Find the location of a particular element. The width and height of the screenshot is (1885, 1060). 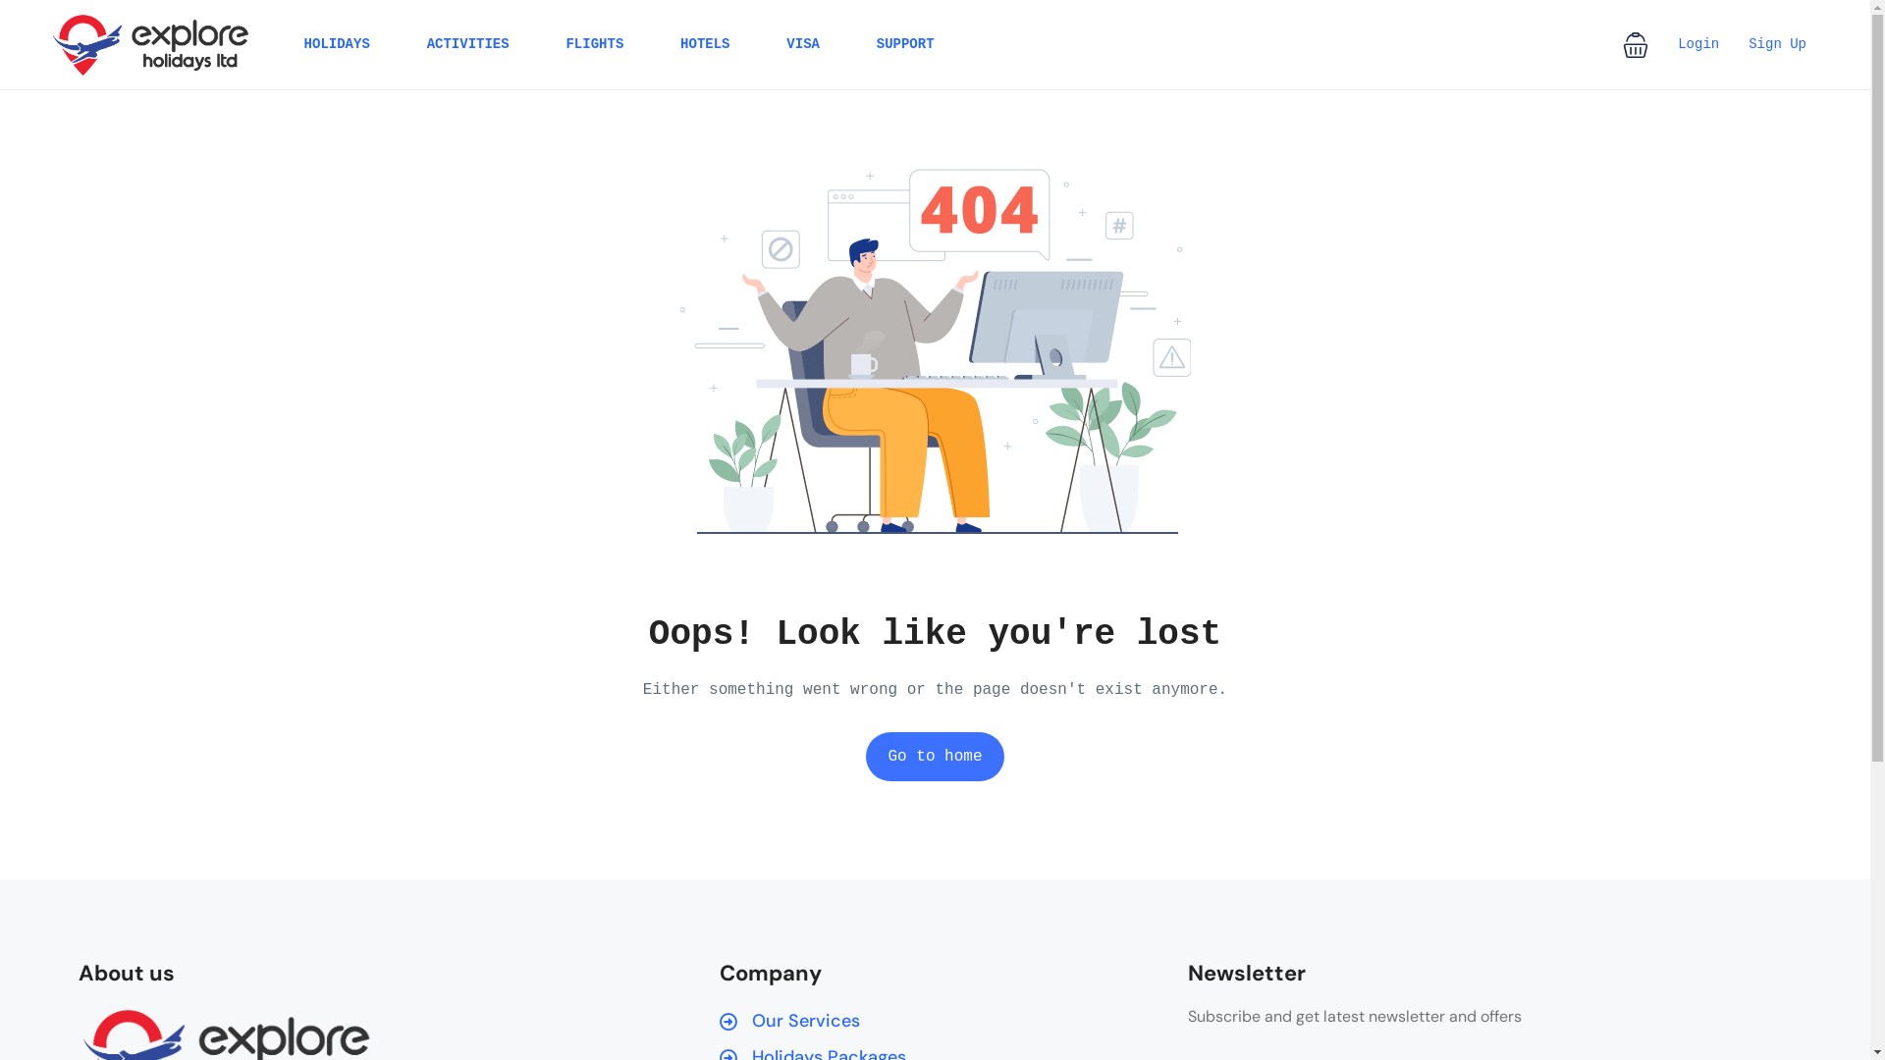

ACTIVITIES is located at coordinates (468, 45).